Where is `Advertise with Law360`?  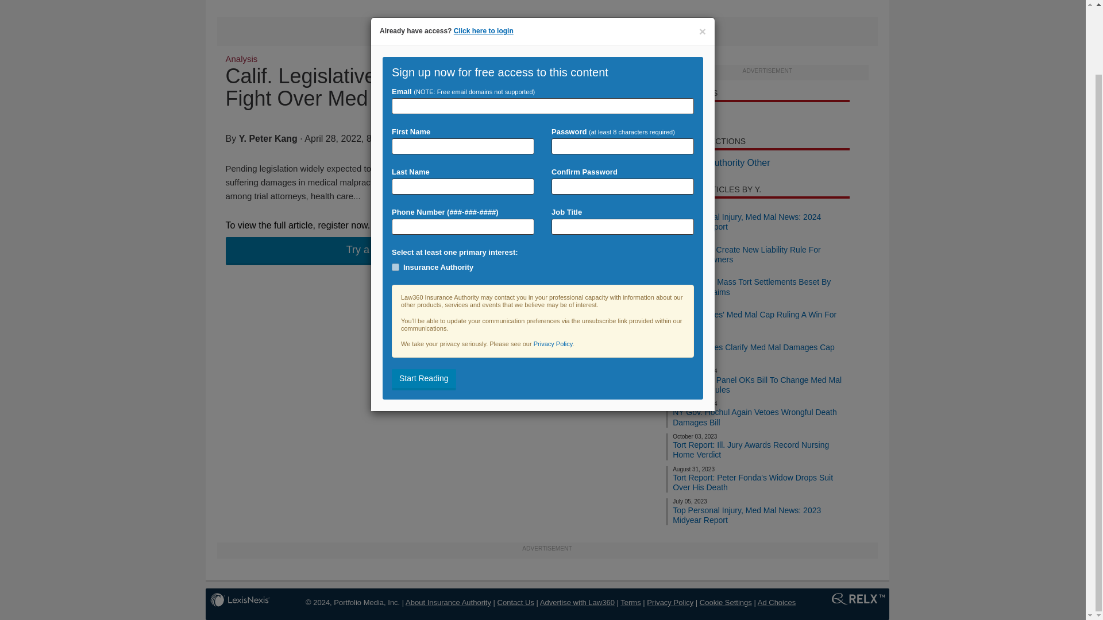
Advertise with Law360 is located at coordinates (577, 603).